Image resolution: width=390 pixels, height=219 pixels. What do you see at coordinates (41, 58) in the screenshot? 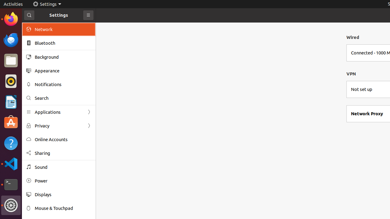
I see `Trash` at bounding box center [41, 58].